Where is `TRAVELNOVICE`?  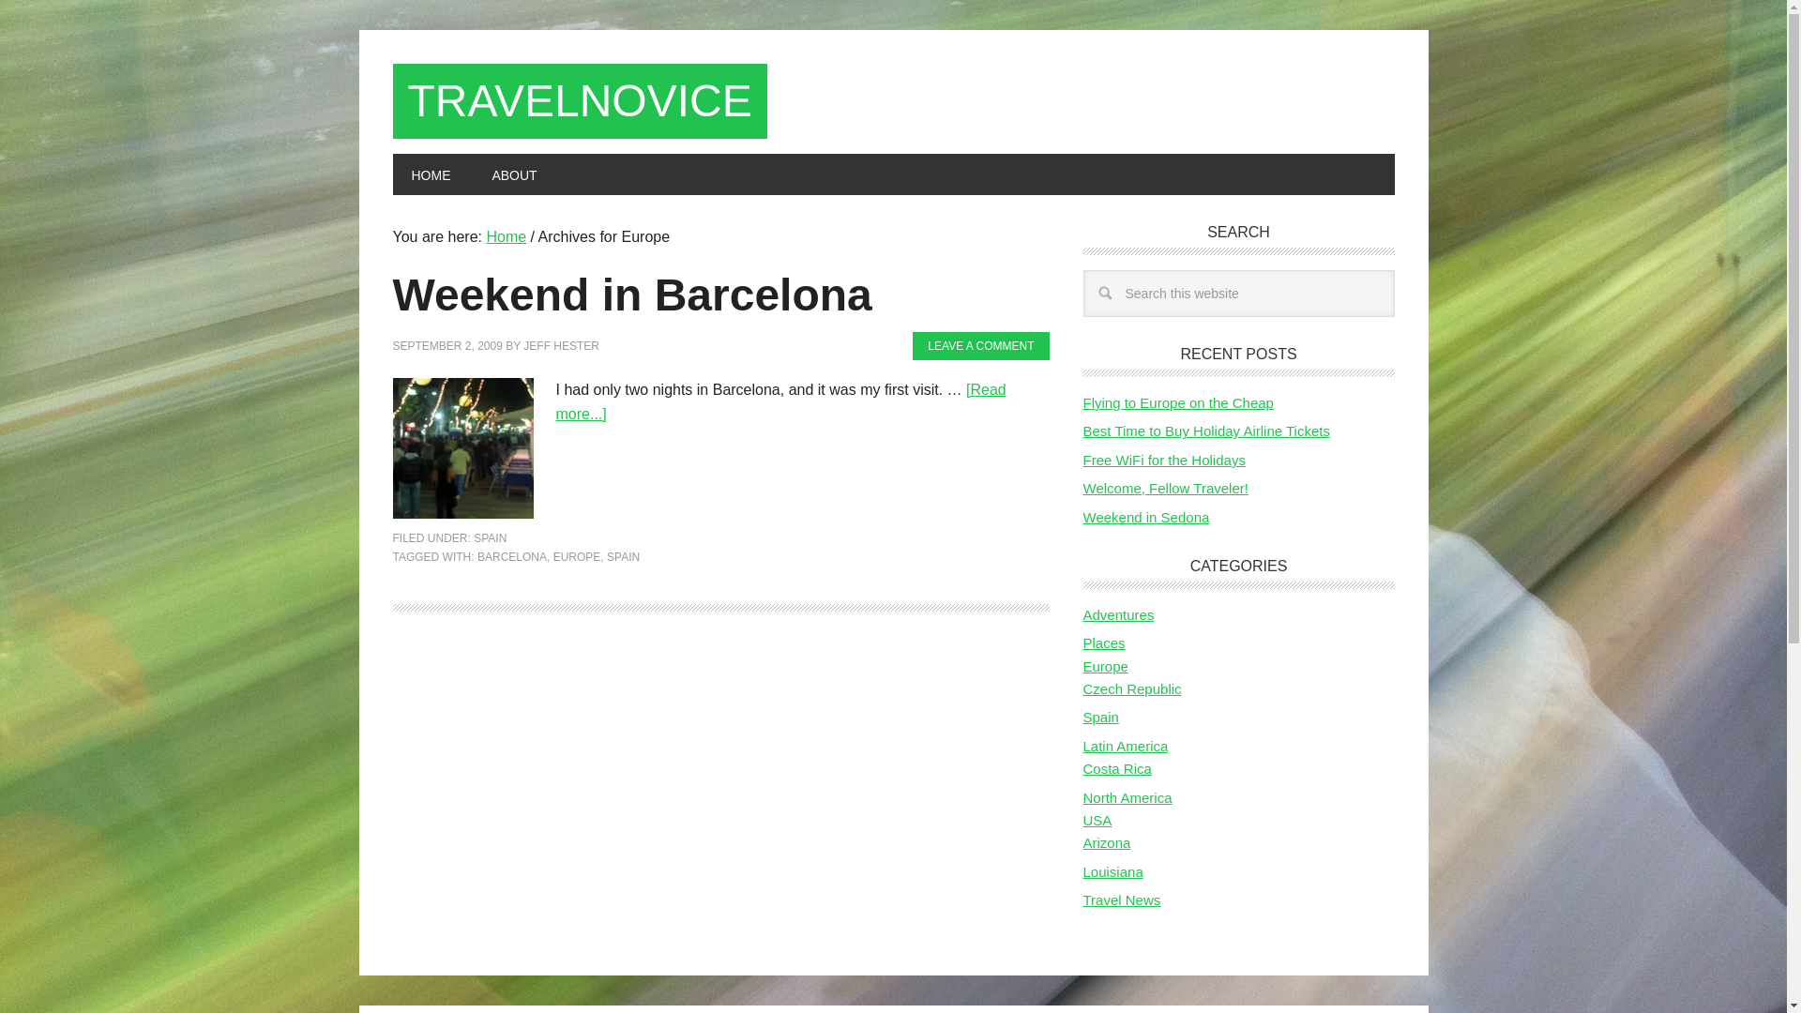
TRAVELNOVICE is located at coordinates (580, 101).